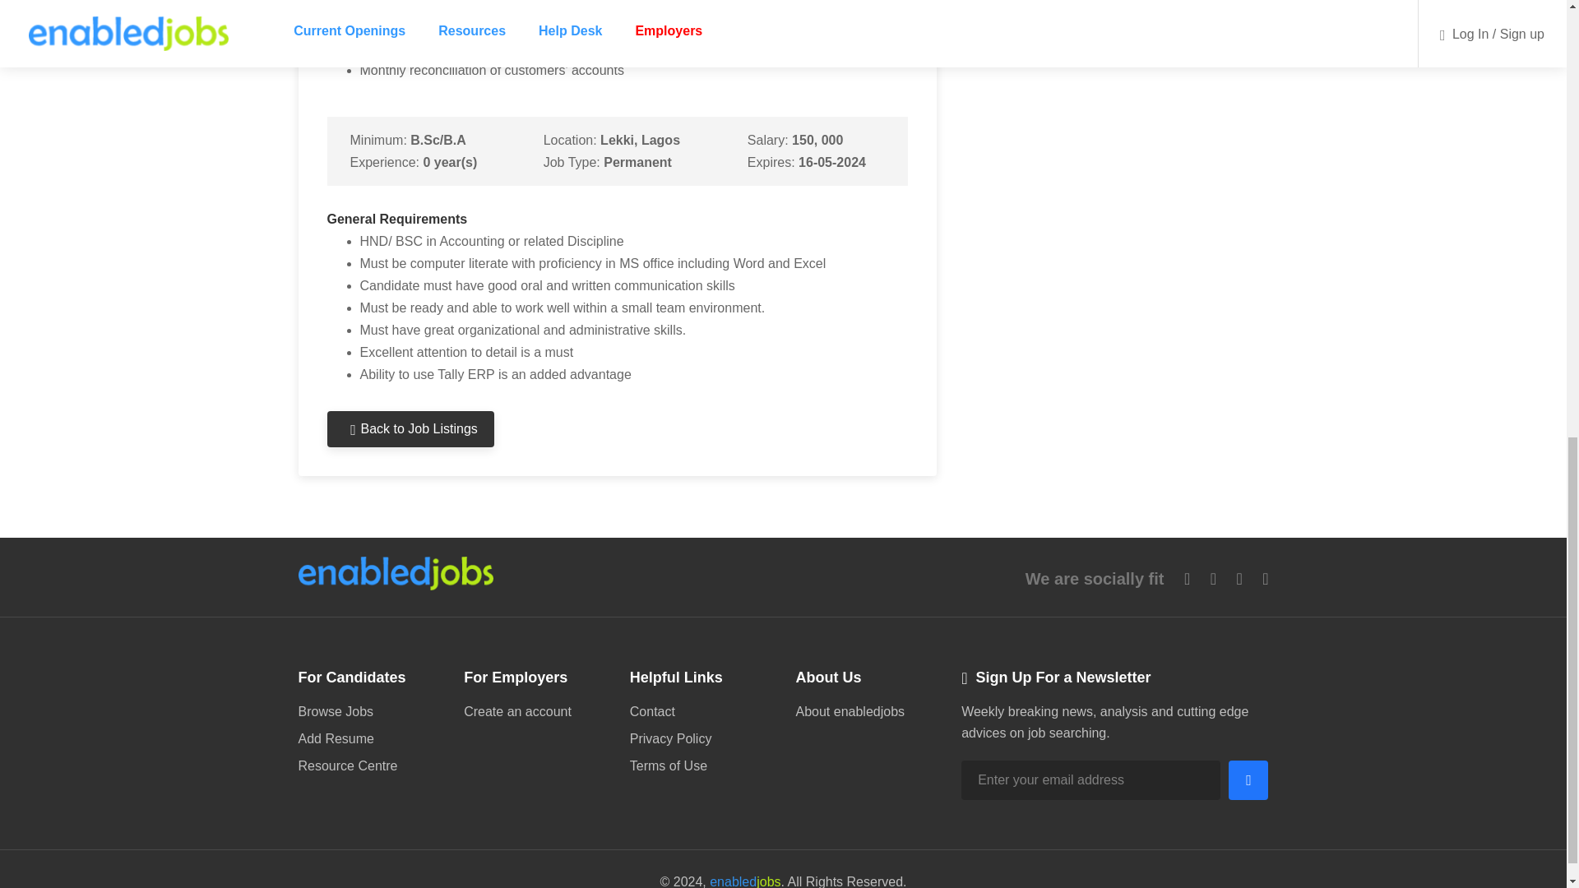  Describe the element at coordinates (368, 738) in the screenshot. I see `Add Resume` at that location.